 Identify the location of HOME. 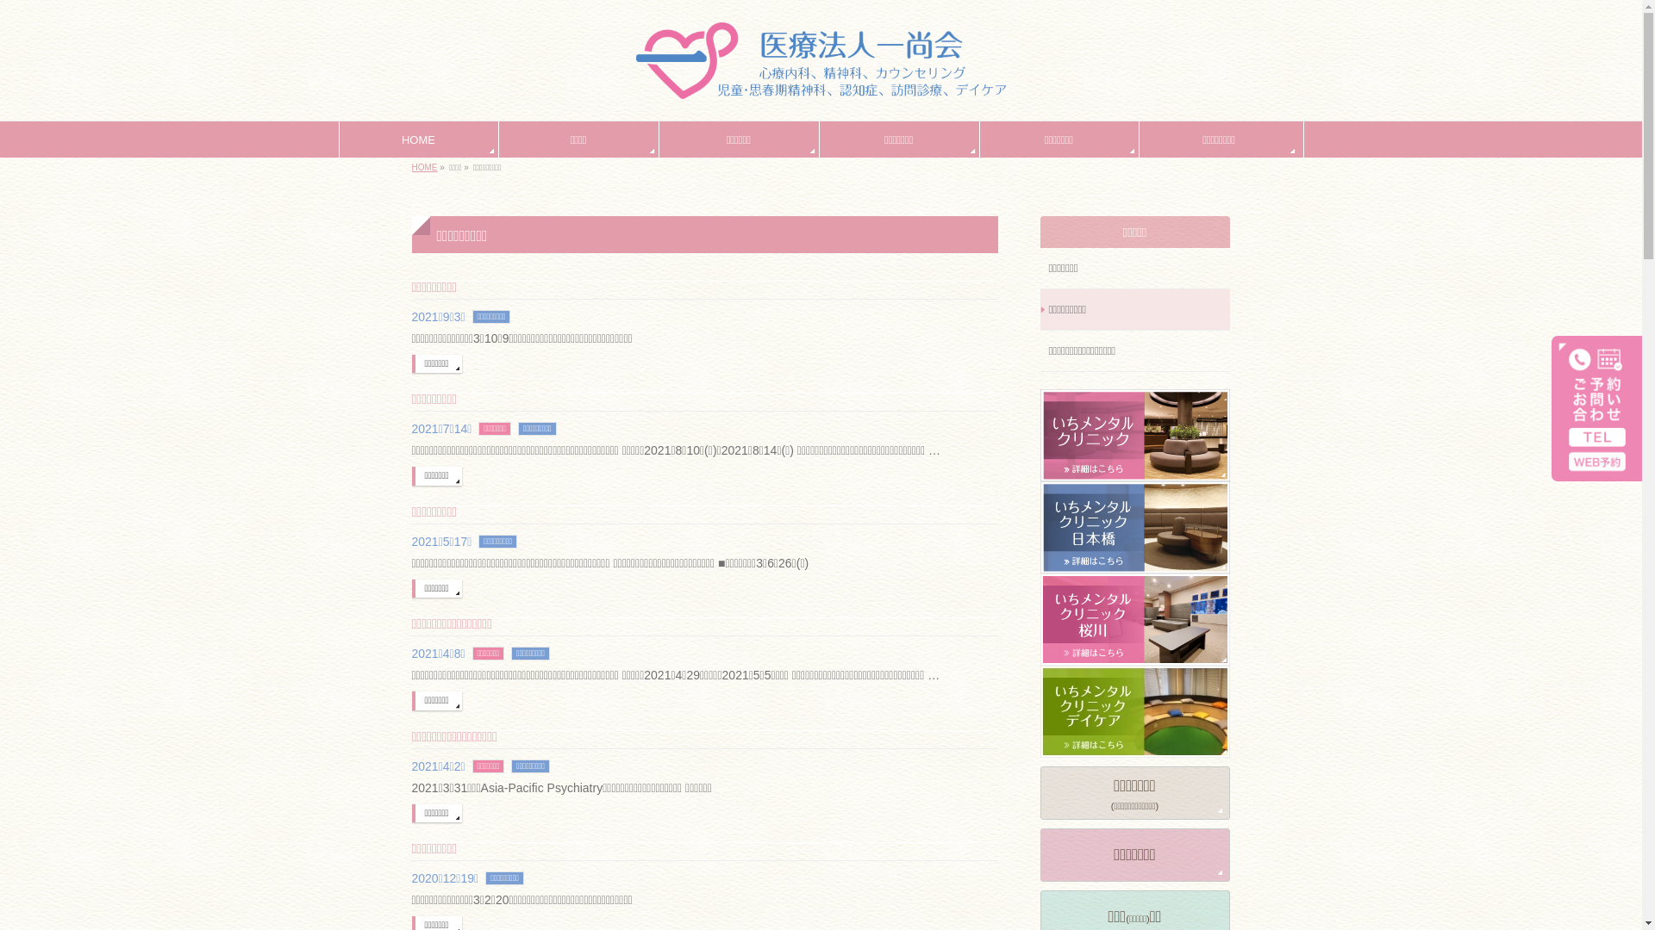
(425, 167).